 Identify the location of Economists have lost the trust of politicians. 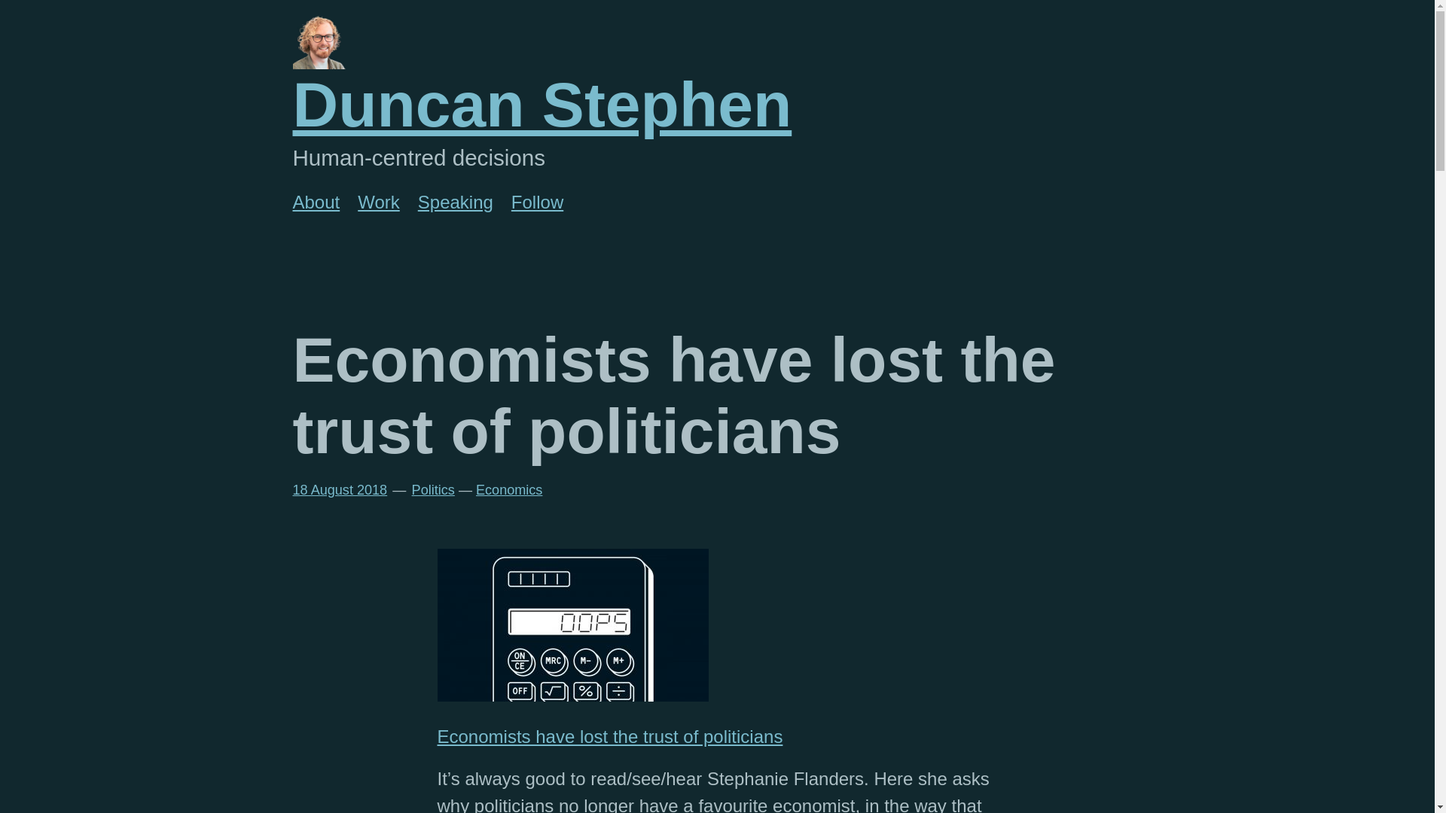
(609, 736).